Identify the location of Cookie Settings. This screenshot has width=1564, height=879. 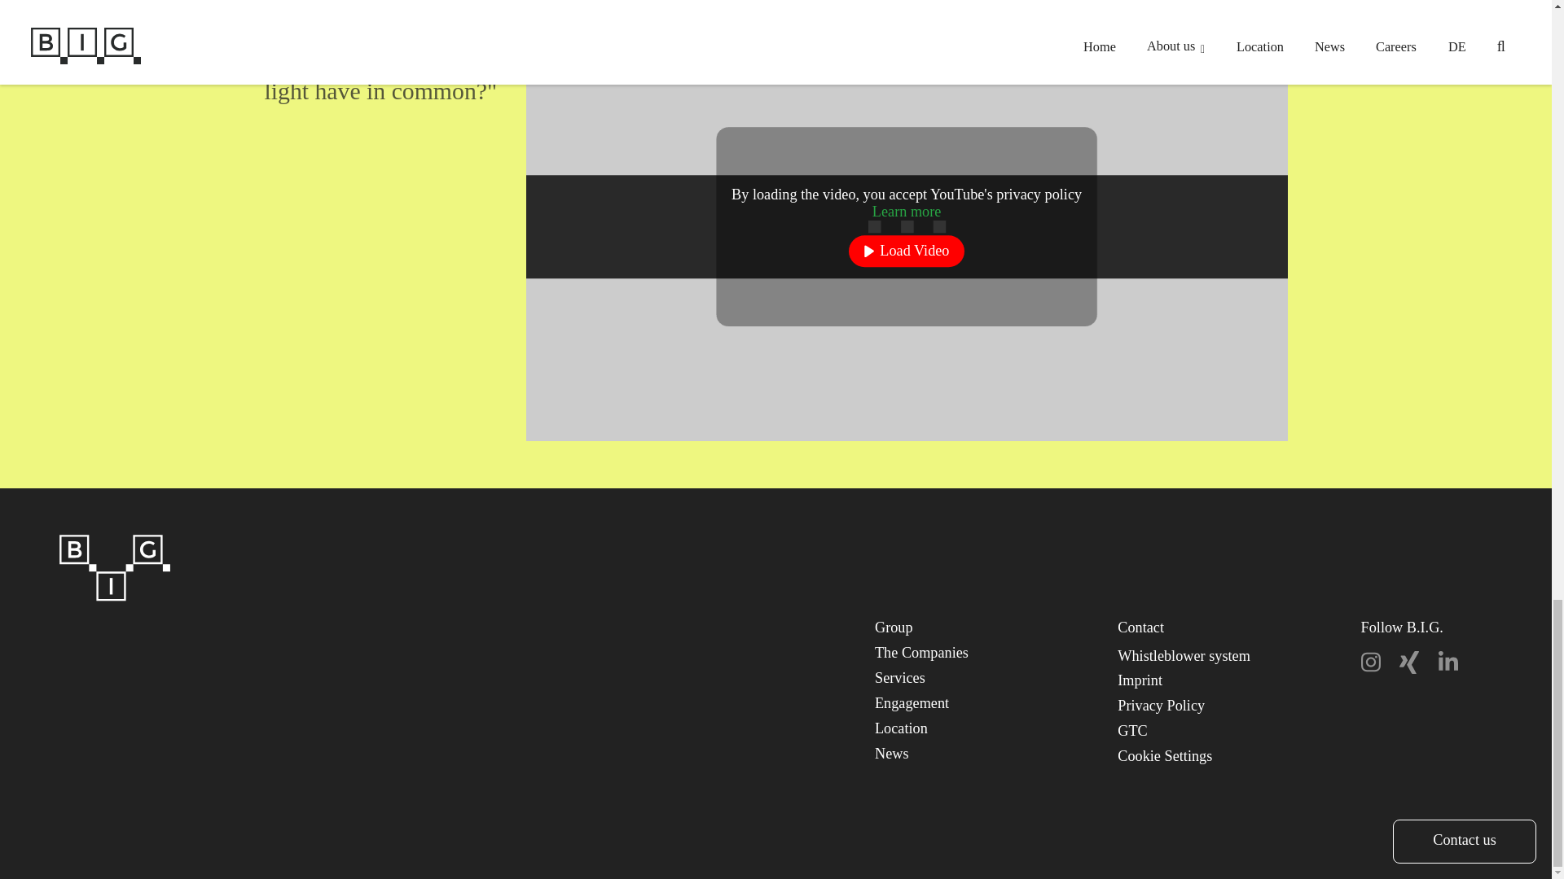
(1165, 755).